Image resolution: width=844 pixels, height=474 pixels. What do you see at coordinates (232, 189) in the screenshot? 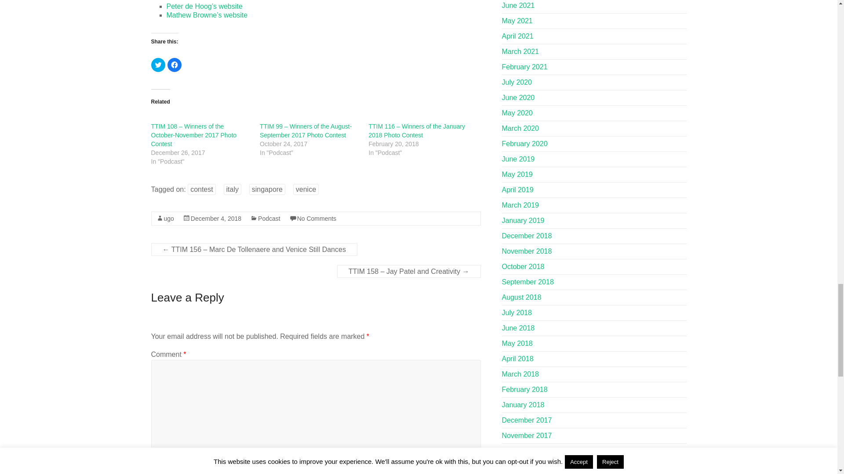
I see `italy` at bounding box center [232, 189].